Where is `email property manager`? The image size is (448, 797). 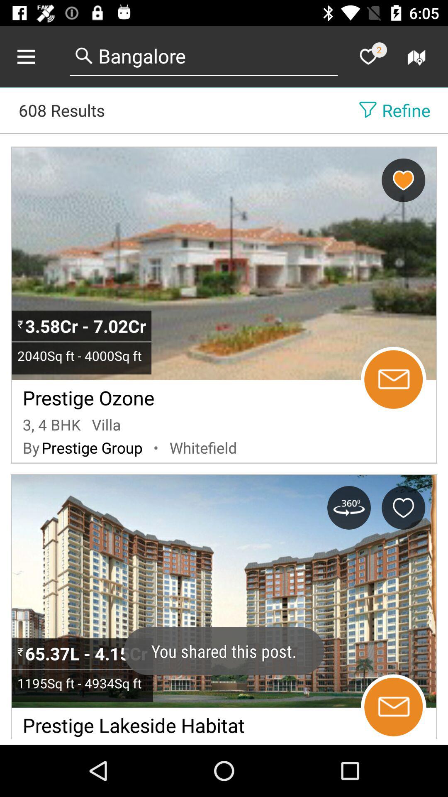
email property manager is located at coordinates (393, 379).